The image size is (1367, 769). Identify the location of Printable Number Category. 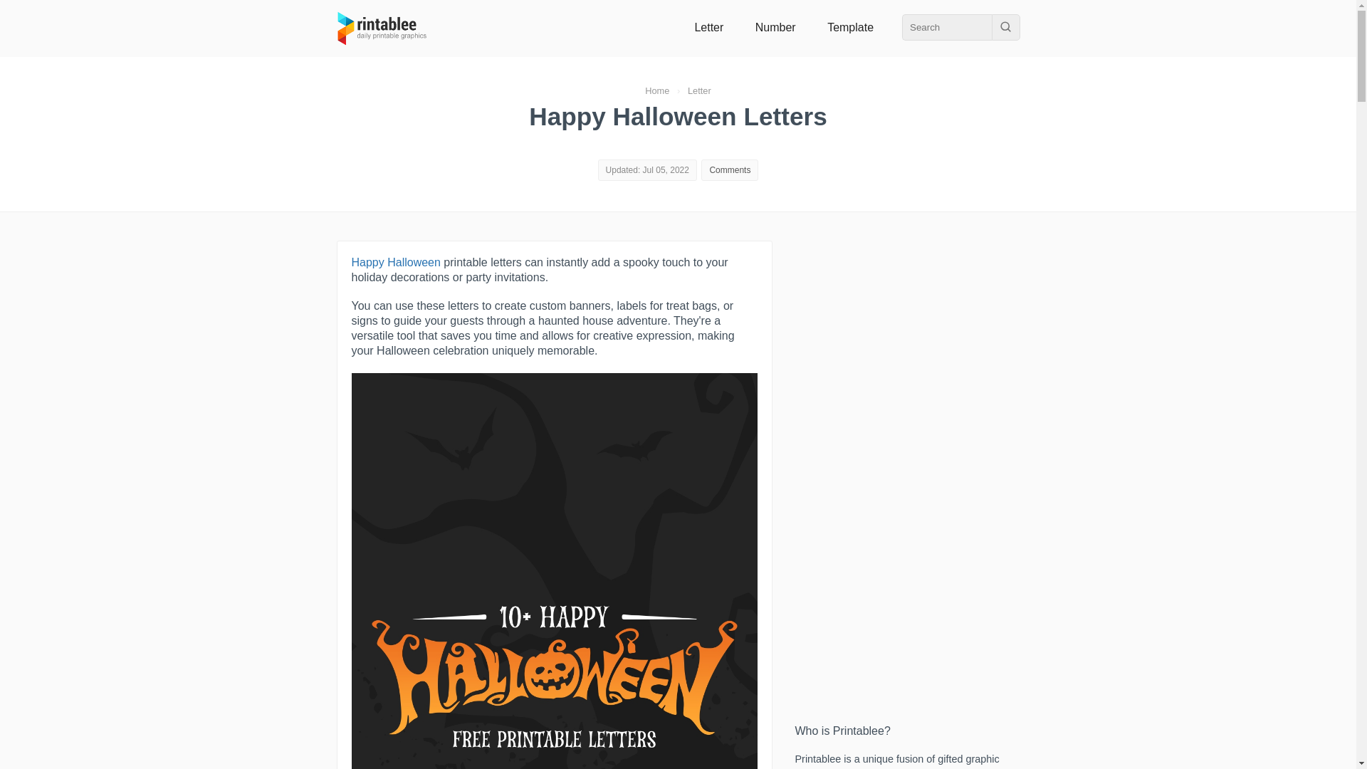
(775, 27).